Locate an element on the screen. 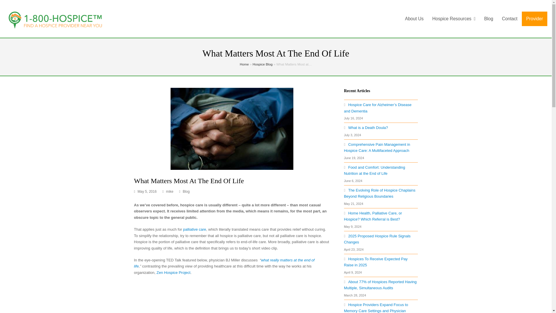 The width and height of the screenshot is (556, 313). Blog is located at coordinates (186, 192).